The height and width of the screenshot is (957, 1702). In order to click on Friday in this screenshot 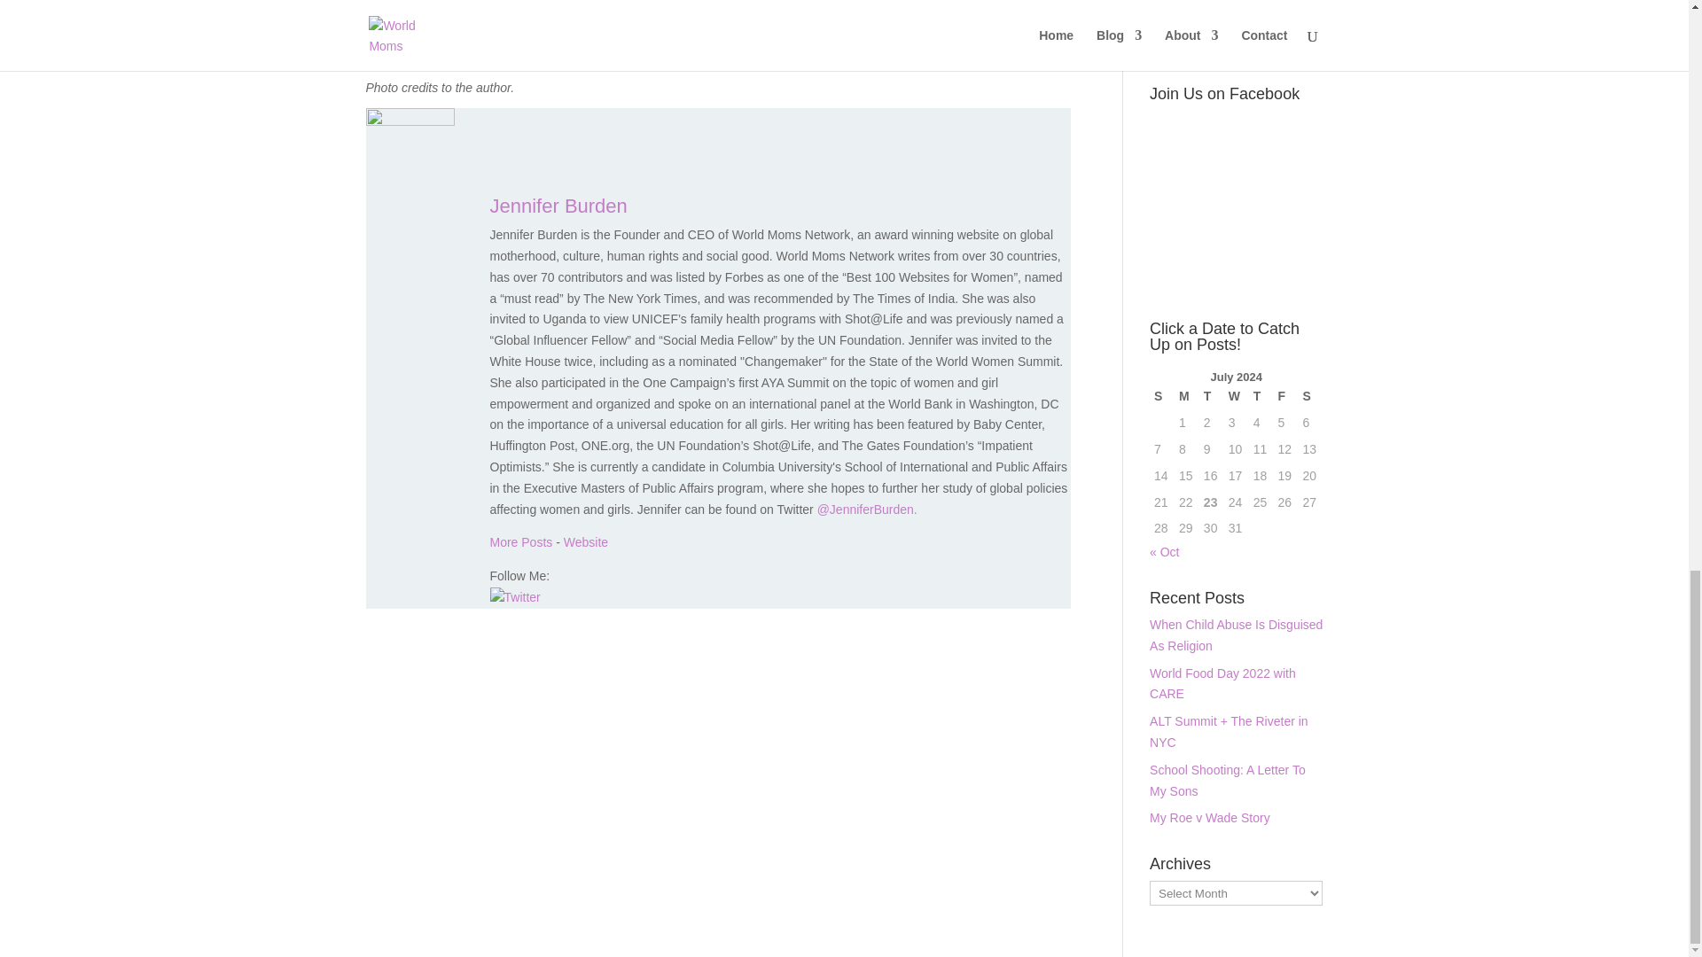, I will do `click(1285, 397)`.